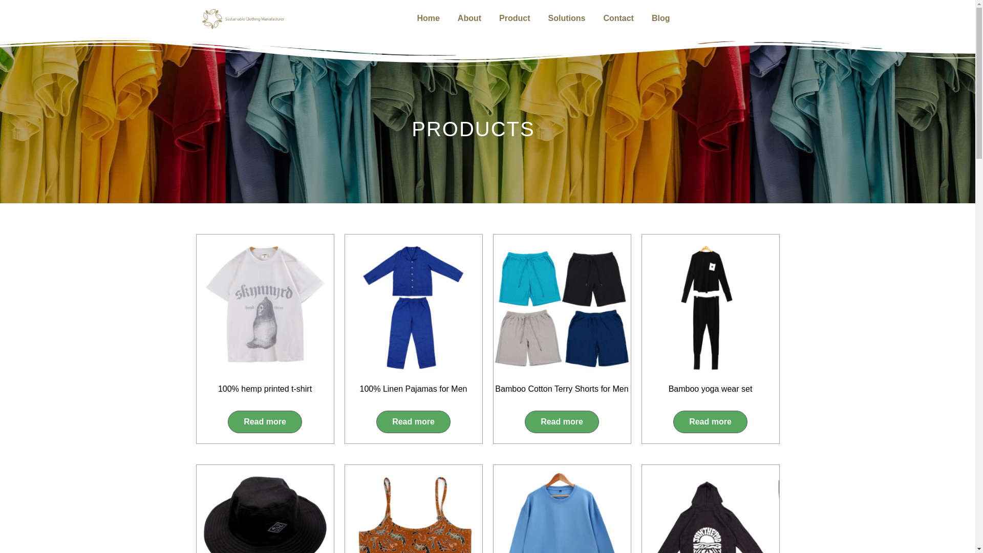  I want to click on Product, so click(514, 18).